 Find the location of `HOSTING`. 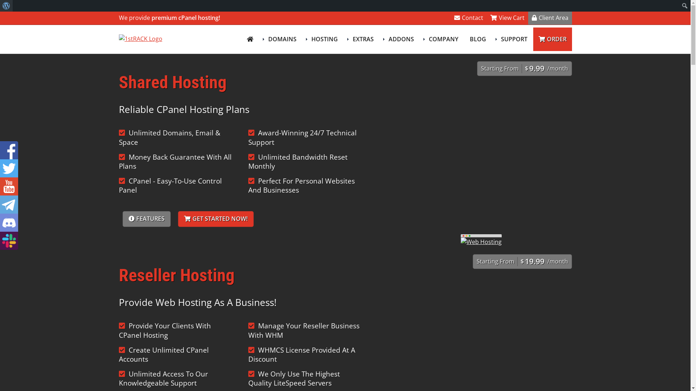

HOSTING is located at coordinates (323, 39).